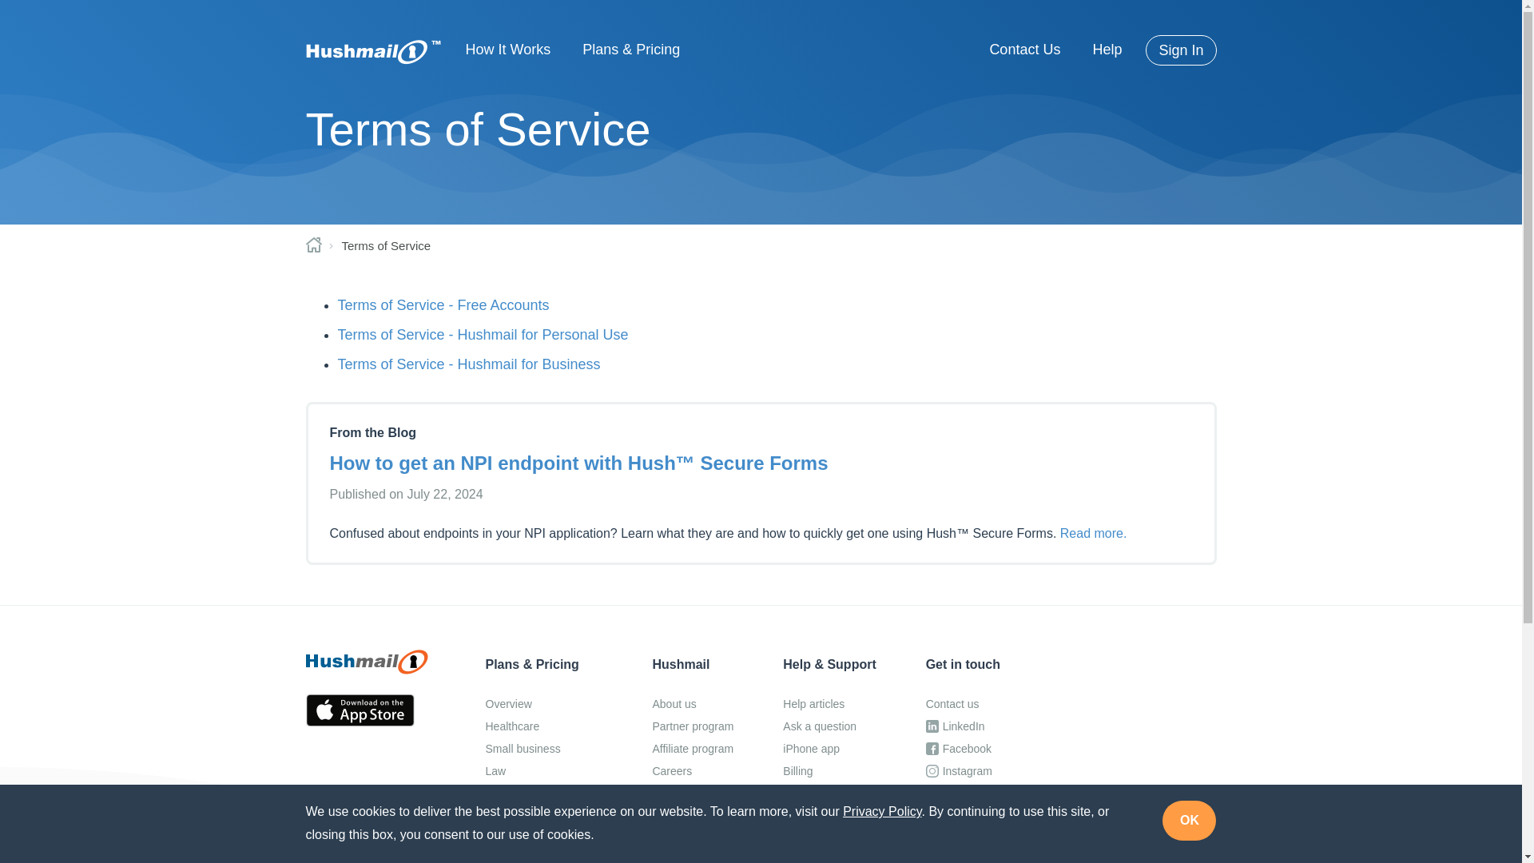  I want to click on Blog, so click(692, 858).